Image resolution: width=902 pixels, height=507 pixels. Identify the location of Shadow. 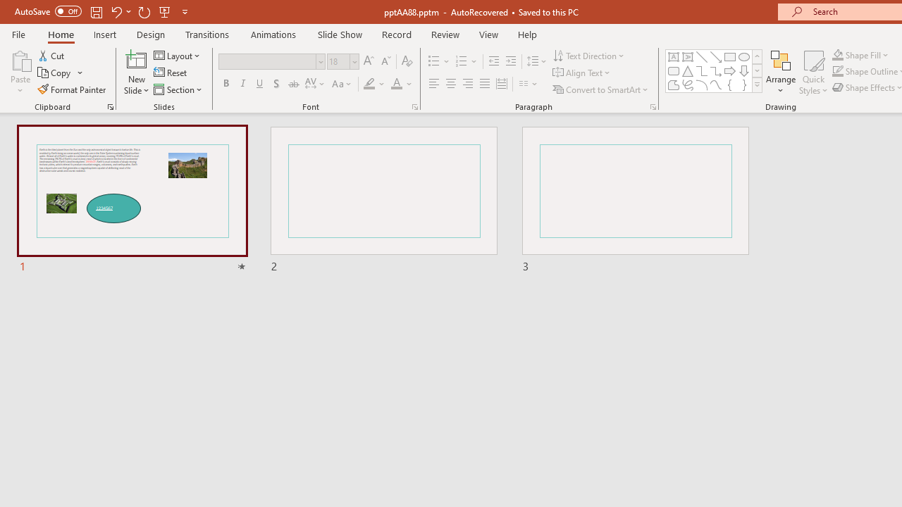
(276, 84).